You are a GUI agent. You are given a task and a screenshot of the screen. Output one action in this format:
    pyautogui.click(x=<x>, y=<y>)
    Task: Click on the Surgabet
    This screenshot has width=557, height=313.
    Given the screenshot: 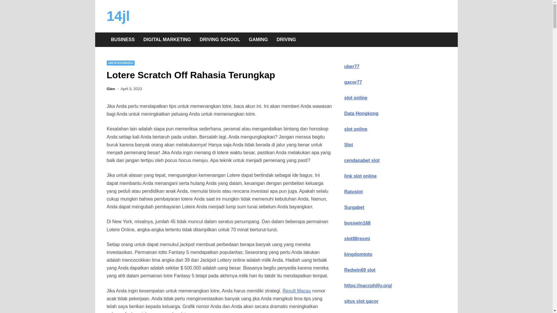 What is the action you would take?
    pyautogui.click(x=354, y=208)
    